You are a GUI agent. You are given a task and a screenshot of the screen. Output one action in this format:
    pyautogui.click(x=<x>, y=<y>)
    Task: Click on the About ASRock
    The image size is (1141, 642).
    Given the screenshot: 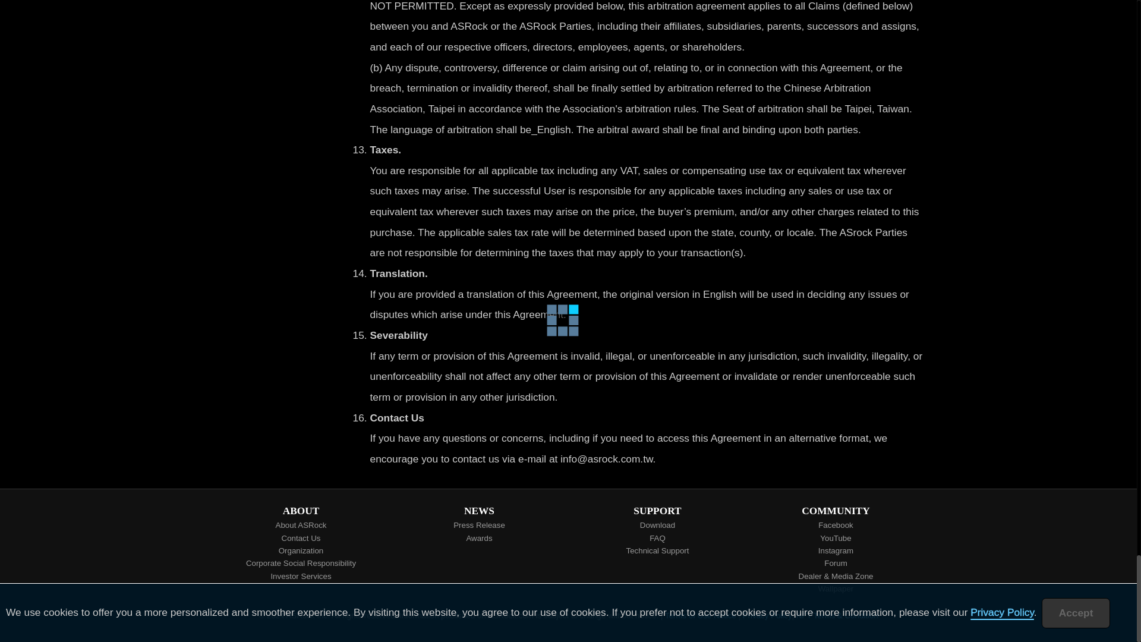 What is the action you would take?
    pyautogui.click(x=301, y=525)
    